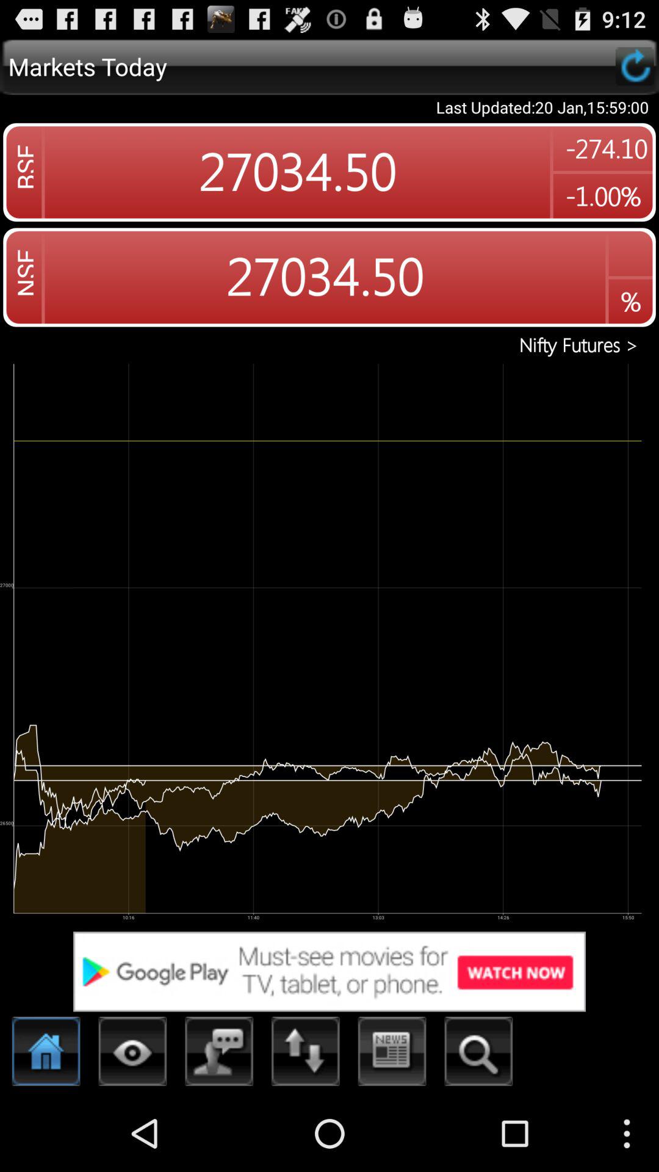 The width and height of the screenshot is (659, 1172). What do you see at coordinates (220, 1055) in the screenshot?
I see `contact` at bounding box center [220, 1055].